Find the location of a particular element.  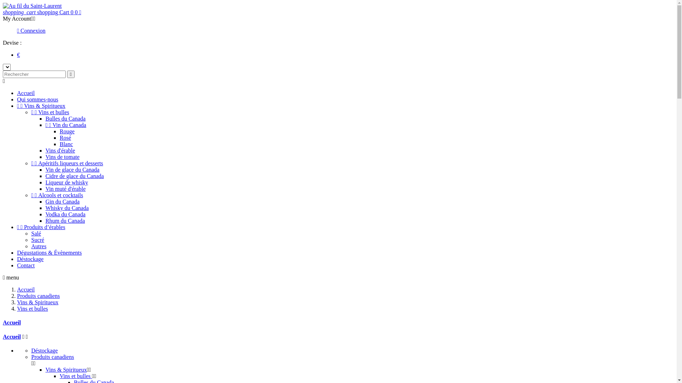

Rhum du Canada is located at coordinates (65, 221).